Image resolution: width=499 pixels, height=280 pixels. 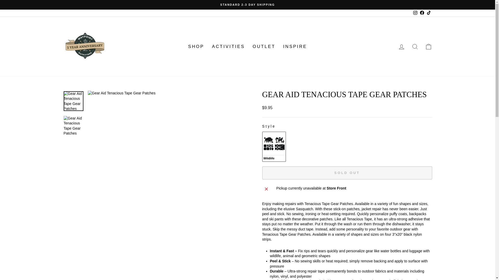 What do you see at coordinates (422, 13) in the screenshot?
I see `Waypoint Outfitters on Facebook` at bounding box center [422, 13].